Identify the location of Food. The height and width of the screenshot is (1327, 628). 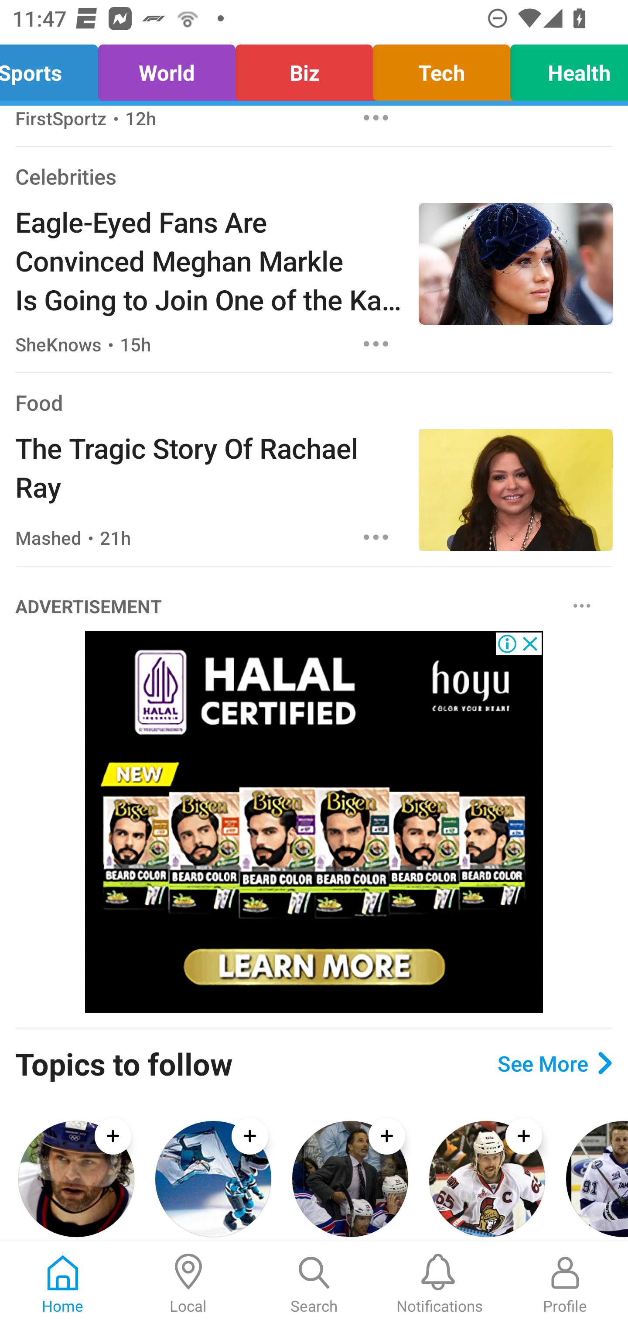
(39, 402).